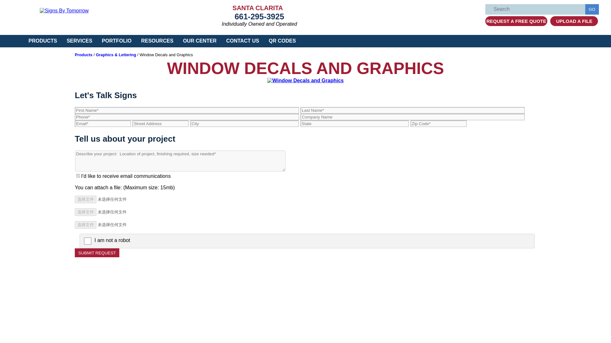 This screenshot has width=611, height=343. Describe the element at coordinates (64, 10) in the screenshot. I see `Signs By Tomorrow` at that location.